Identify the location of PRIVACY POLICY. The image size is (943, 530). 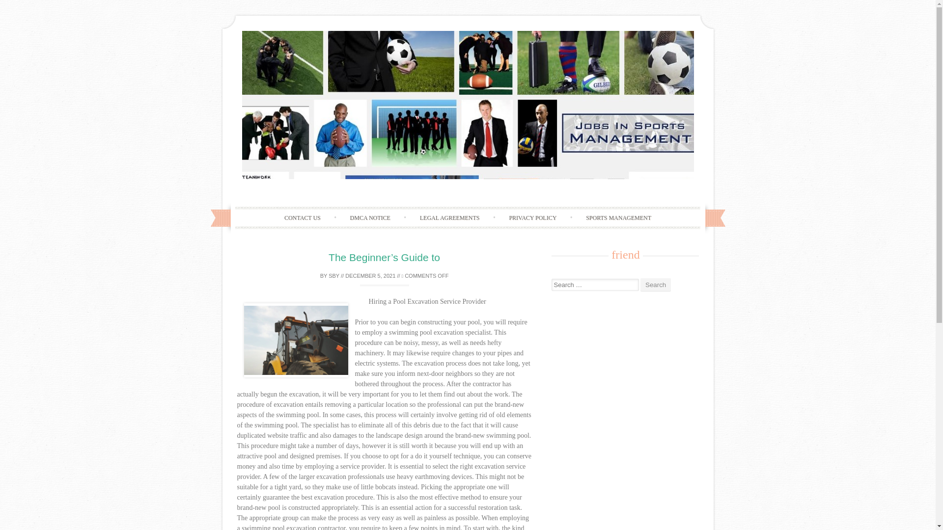
(532, 218).